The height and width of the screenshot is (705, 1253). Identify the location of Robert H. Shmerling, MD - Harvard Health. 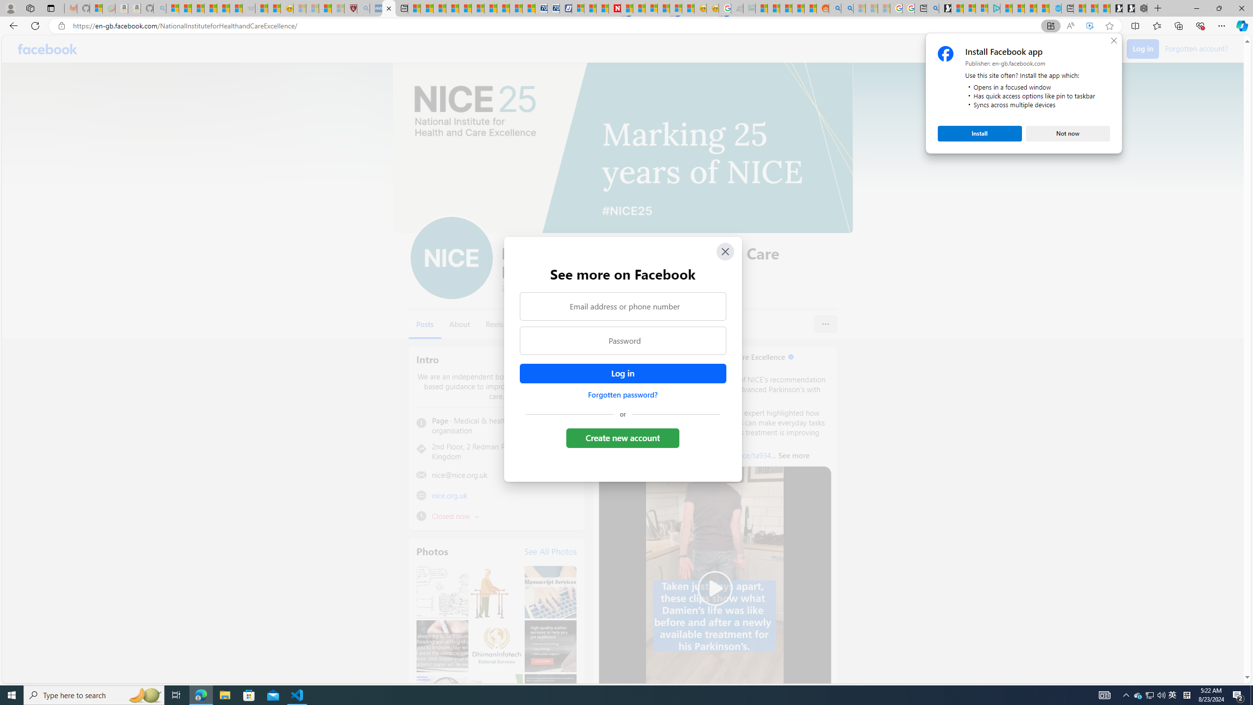
(350, 8).